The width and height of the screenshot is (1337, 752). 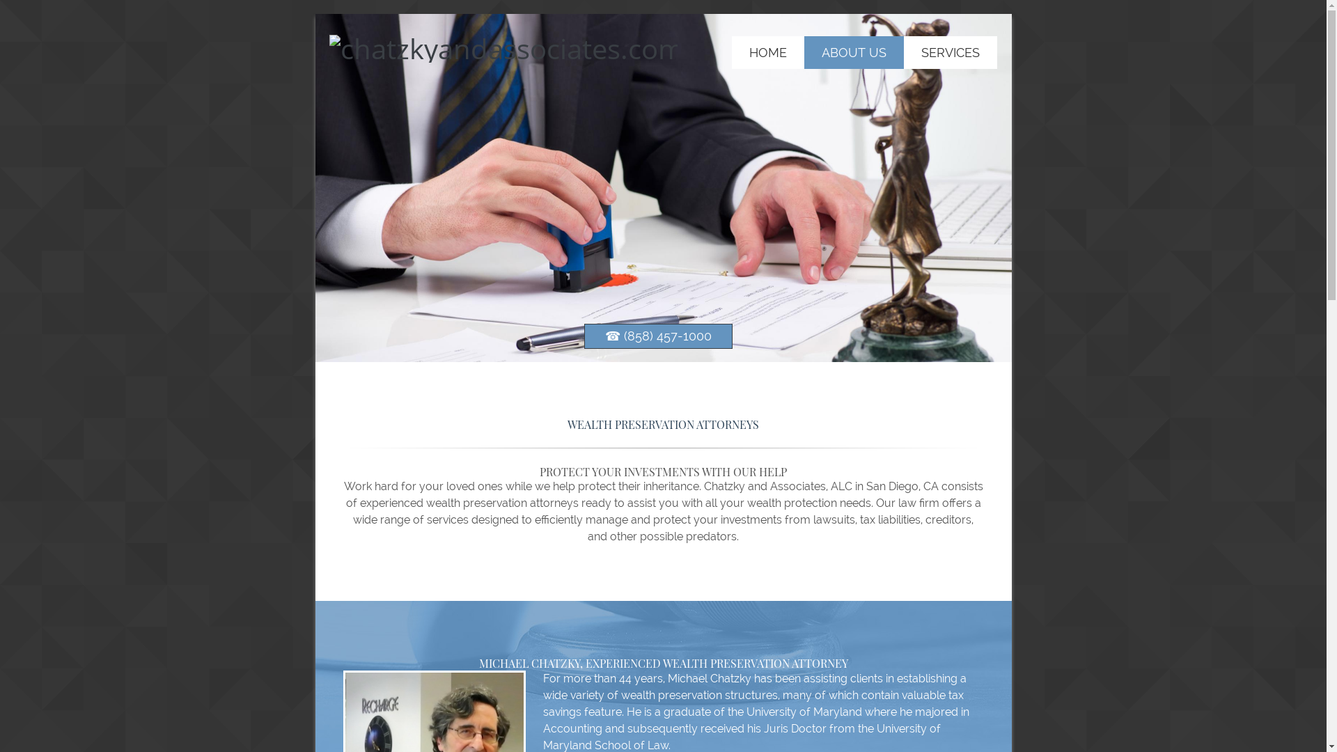 I want to click on Go to site home page, so click(x=503, y=52).